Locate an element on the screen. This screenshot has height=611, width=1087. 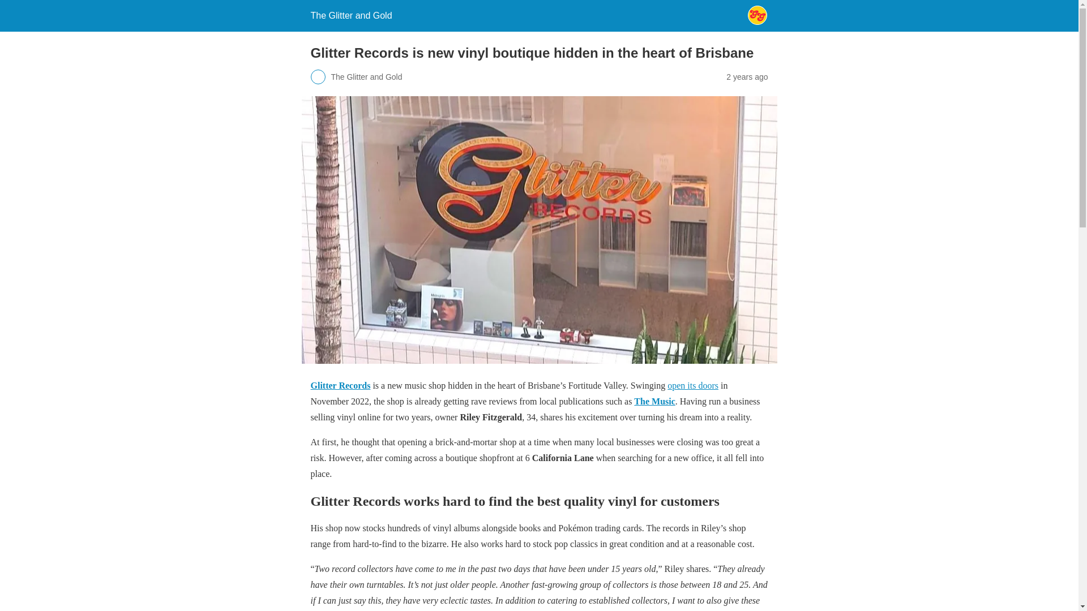
open its doors is located at coordinates (693, 385).